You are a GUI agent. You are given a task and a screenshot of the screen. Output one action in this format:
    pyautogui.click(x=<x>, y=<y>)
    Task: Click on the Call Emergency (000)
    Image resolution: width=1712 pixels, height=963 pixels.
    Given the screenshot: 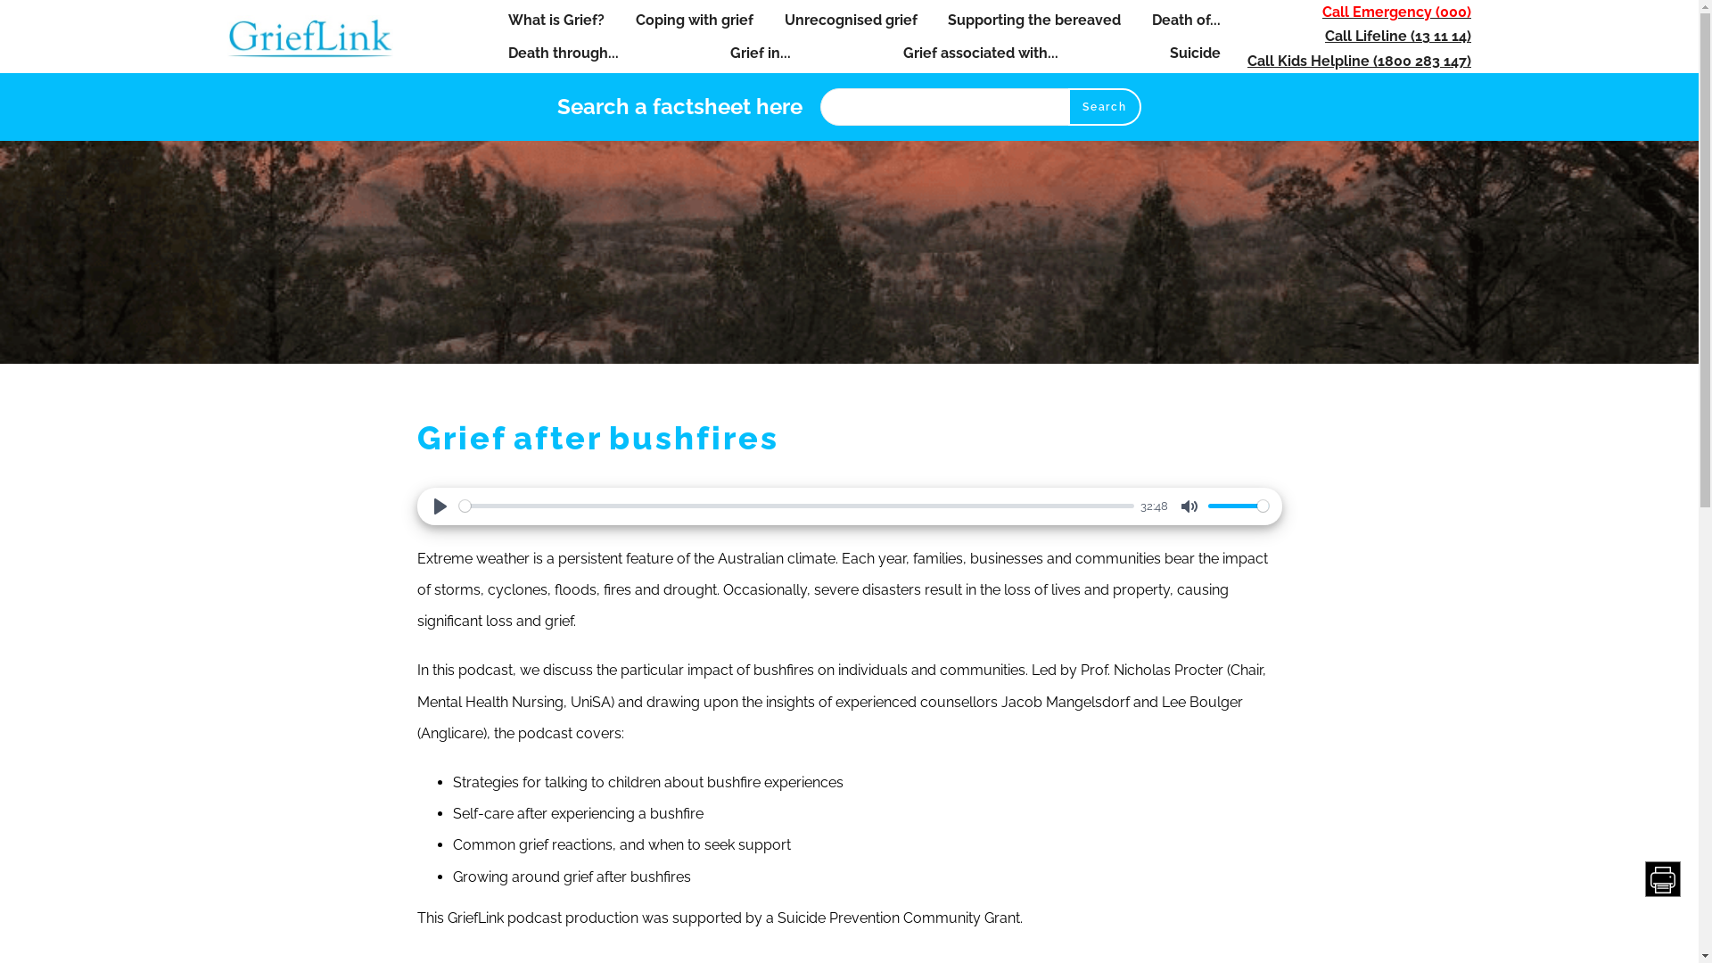 What is the action you would take?
    pyautogui.click(x=1396, y=12)
    